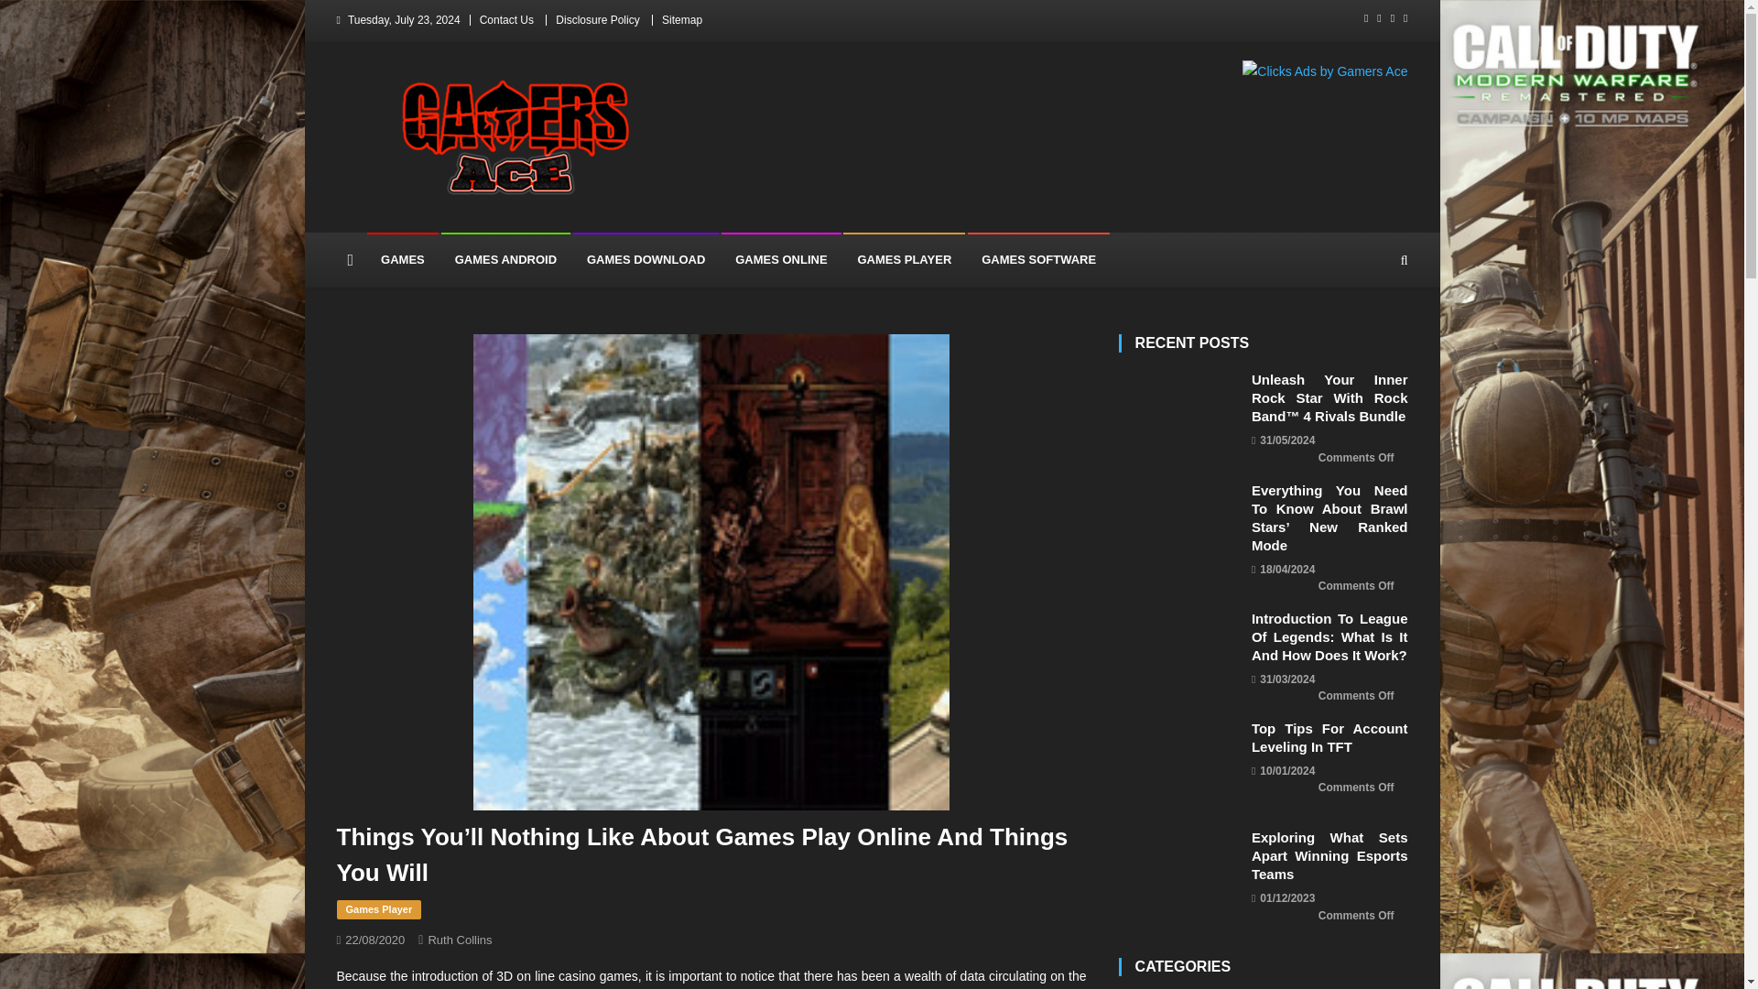 The width and height of the screenshot is (1758, 989). I want to click on Exploring What Sets Apart Winning Esports Teams, so click(1179, 875).